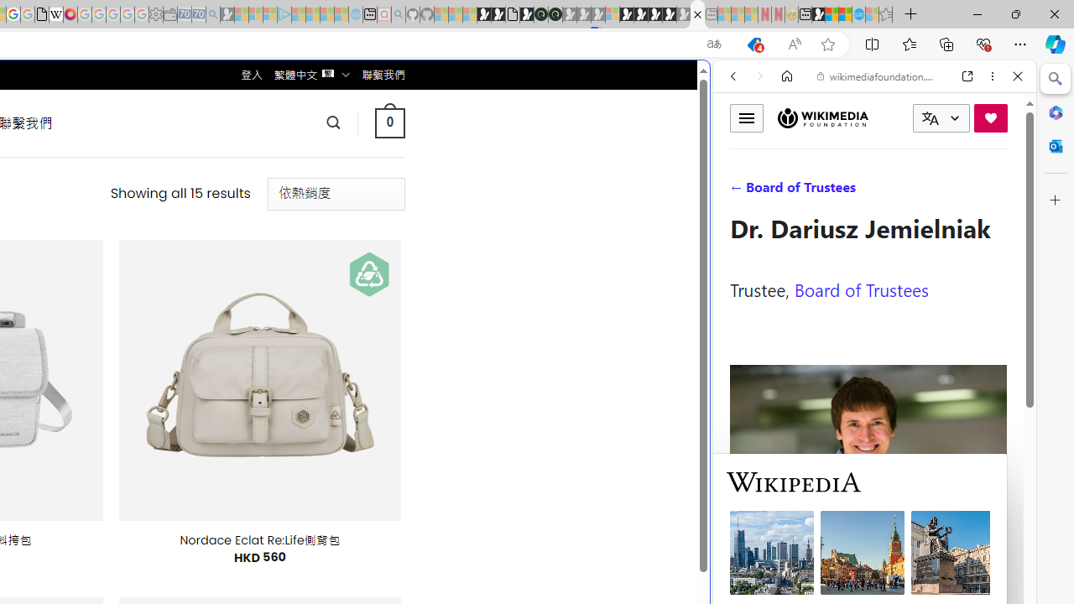 This screenshot has height=604, width=1074. Describe the element at coordinates (789, 191) in the screenshot. I see `IMAGES` at that location.